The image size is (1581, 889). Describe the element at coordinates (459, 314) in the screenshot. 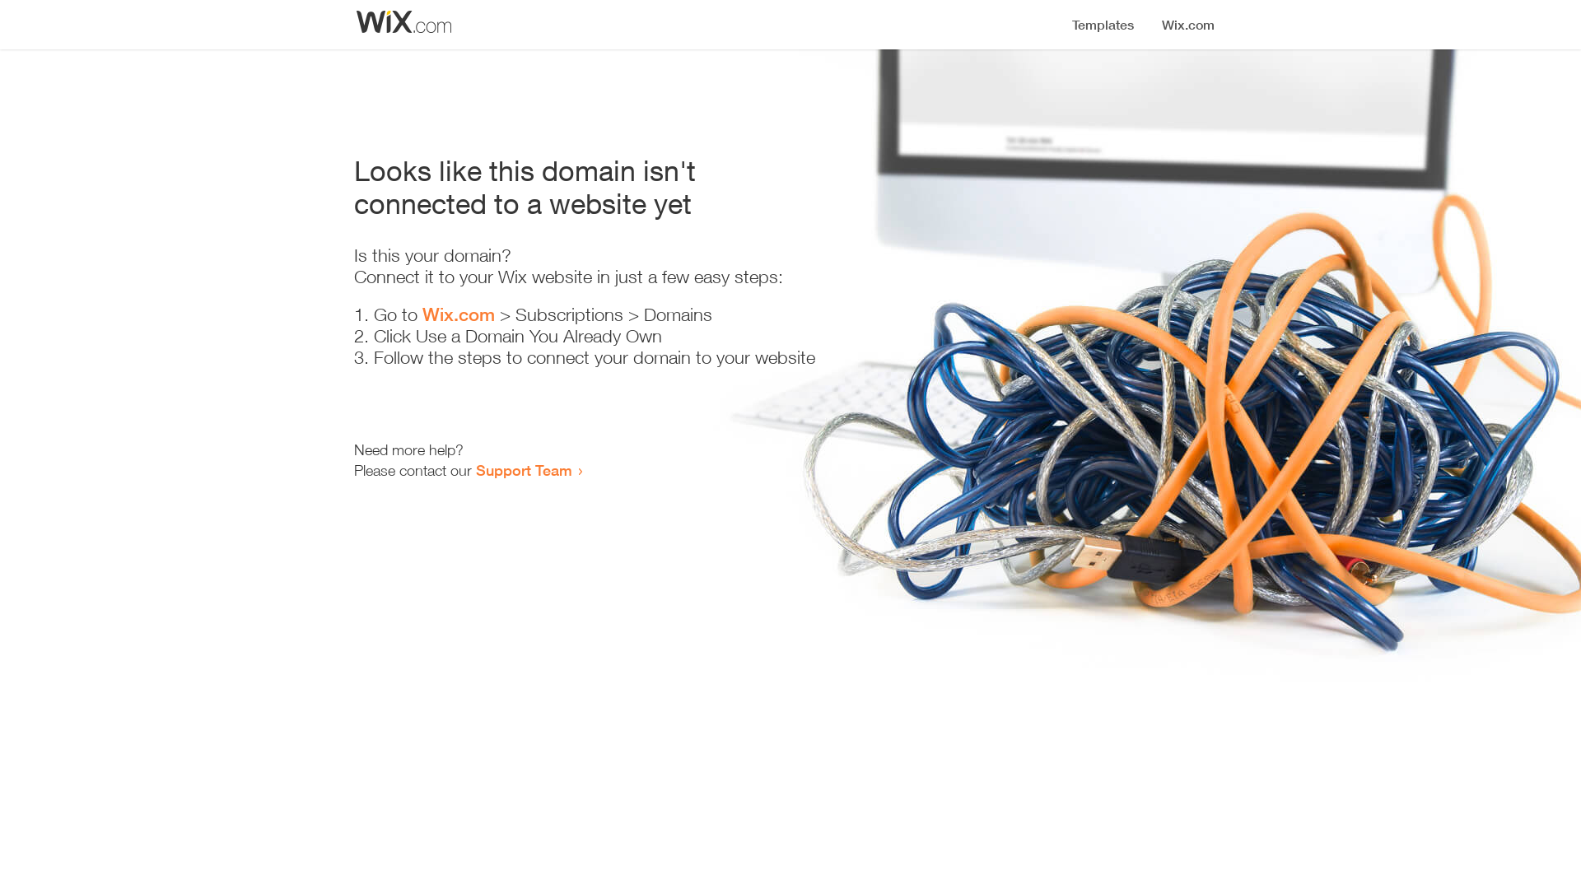

I see `Wix.com` at that location.